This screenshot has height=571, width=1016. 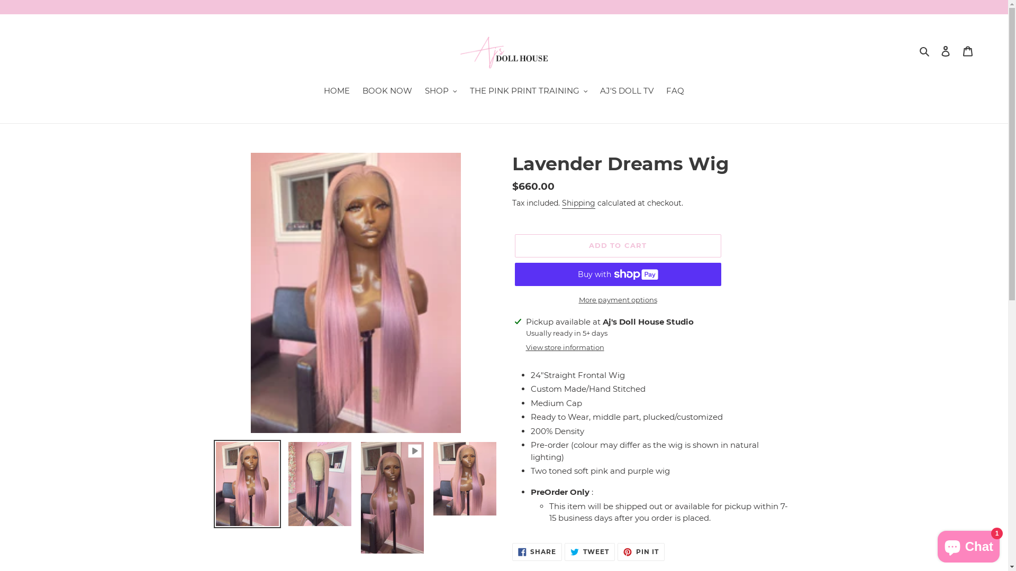 What do you see at coordinates (618, 246) in the screenshot?
I see `ADD TO CART` at bounding box center [618, 246].